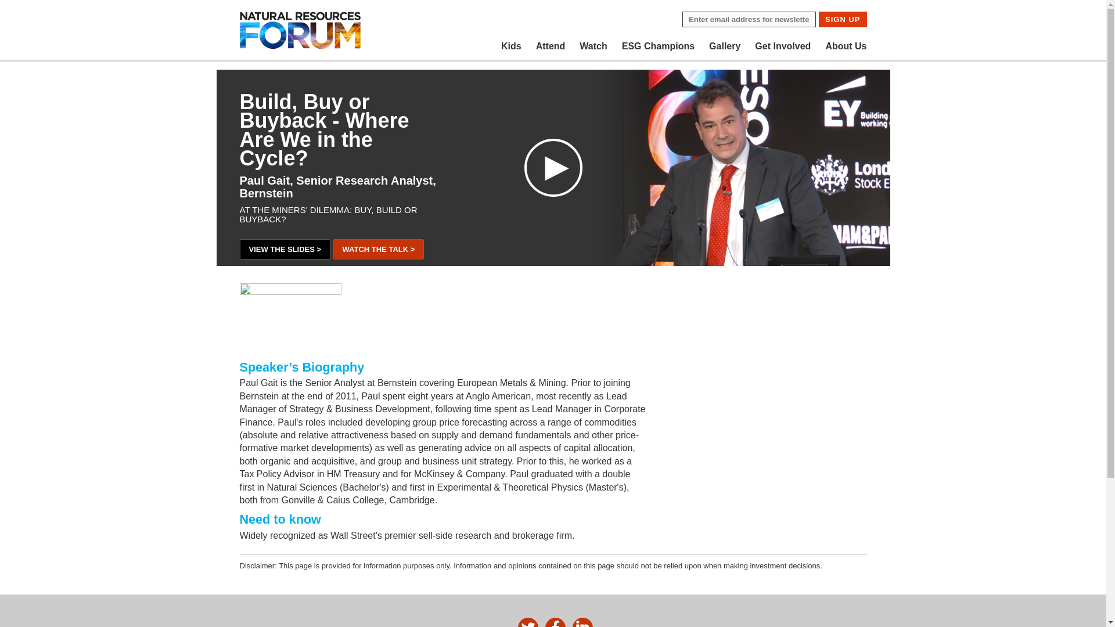 This screenshot has height=627, width=1115. What do you see at coordinates (846, 46) in the screenshot?
I see `About Us` at bounding box center [846, 46].